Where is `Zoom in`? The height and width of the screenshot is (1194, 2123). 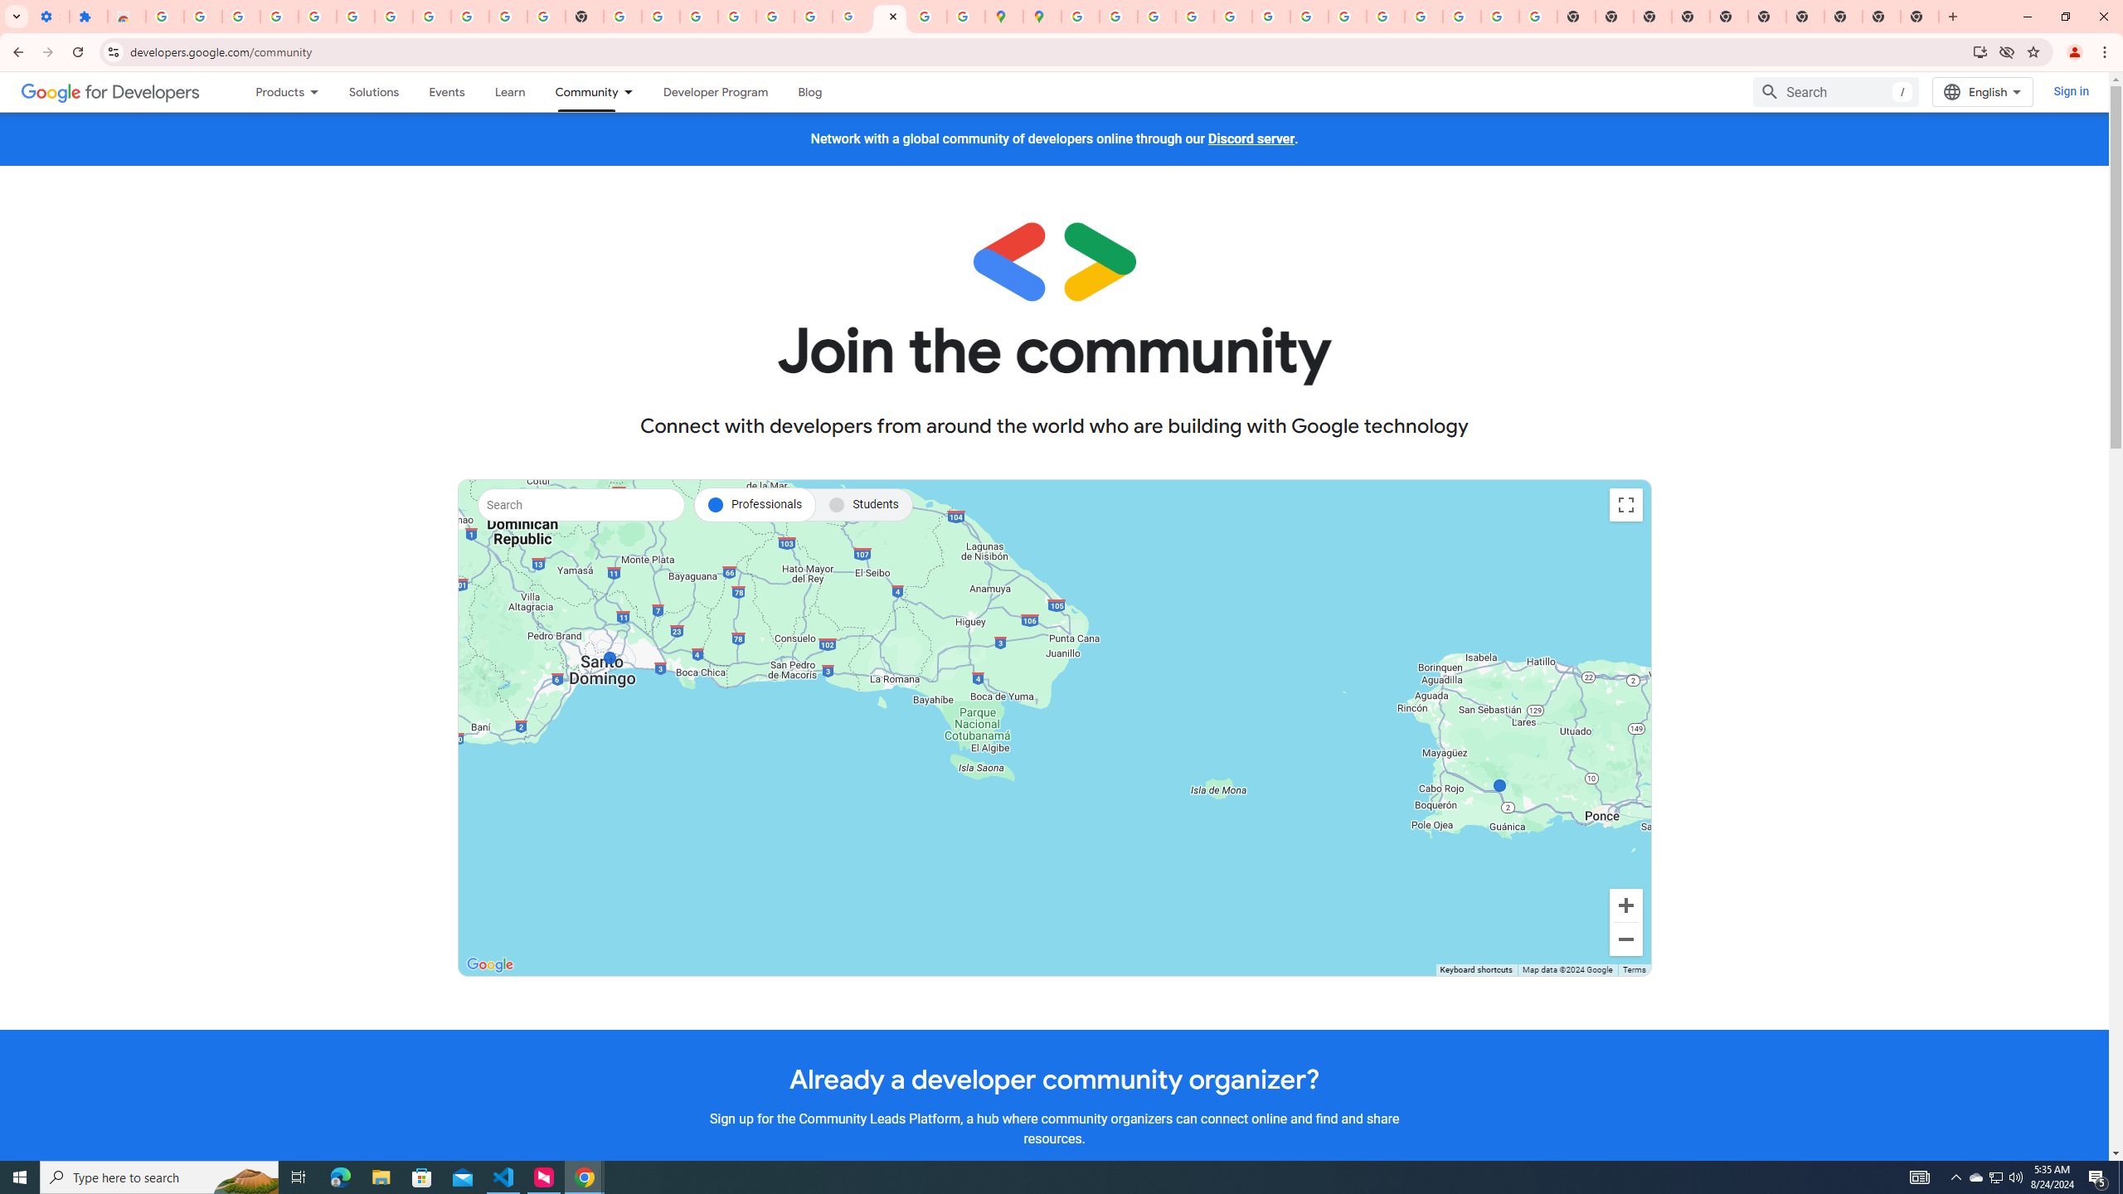 Zoom in is located at coordinates (1625, 905).